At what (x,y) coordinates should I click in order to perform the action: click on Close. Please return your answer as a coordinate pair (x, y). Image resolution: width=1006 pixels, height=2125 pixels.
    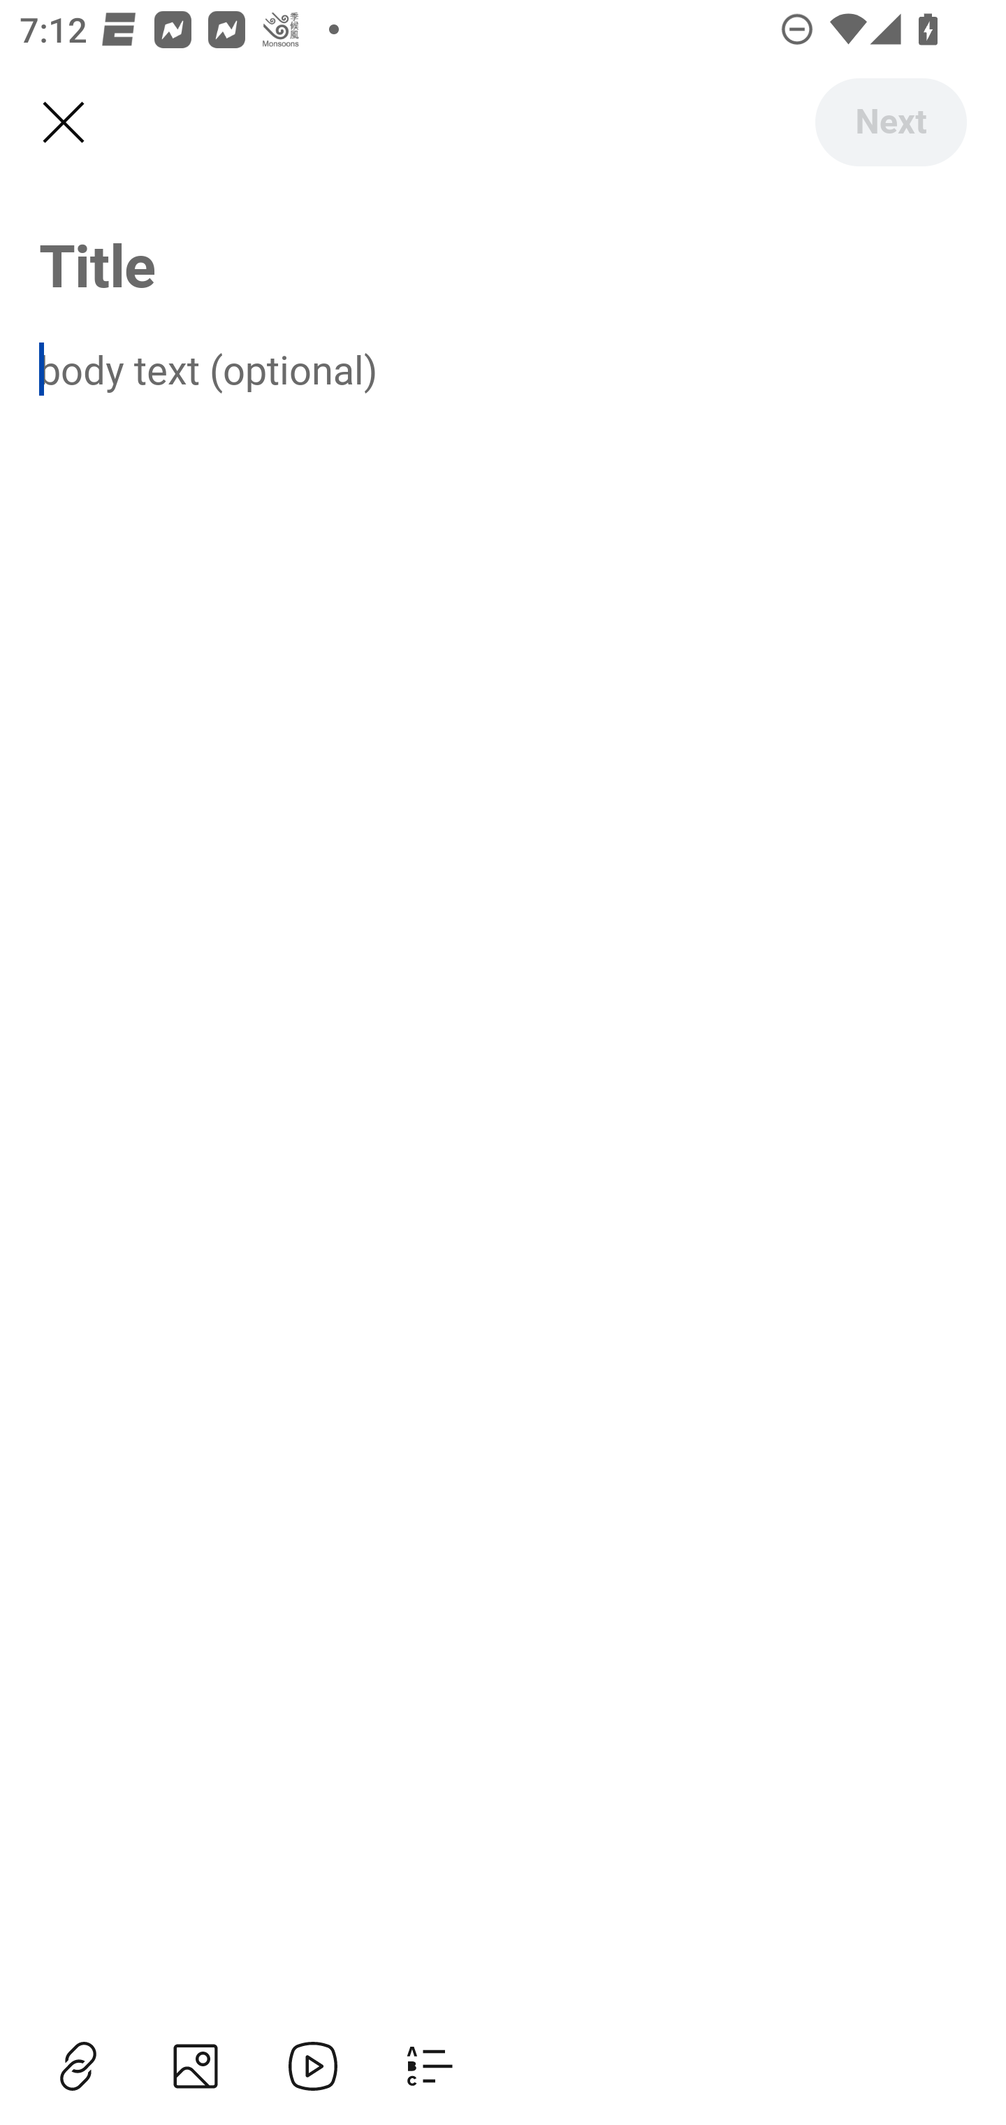
    Looking at the image, I should click on (63, 123).